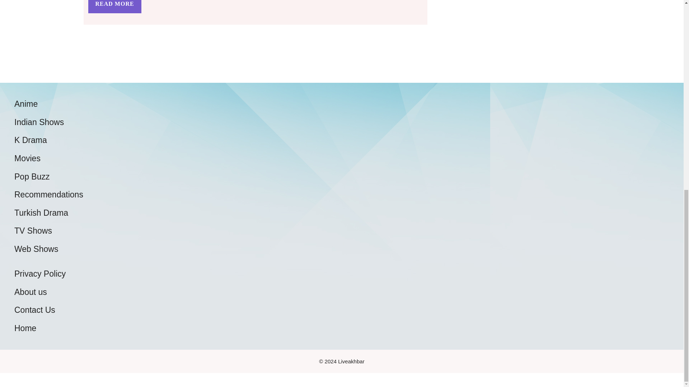  Describe the element at coordinates (39, 122) in the screenshot. I see `Indian Shows` at that location.